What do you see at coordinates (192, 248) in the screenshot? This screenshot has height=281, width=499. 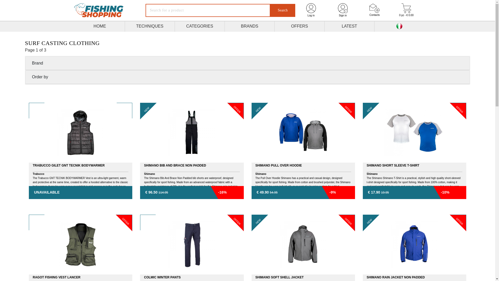 I see `COLMIC WINTER PANTS` at bounding box center [192, 248].